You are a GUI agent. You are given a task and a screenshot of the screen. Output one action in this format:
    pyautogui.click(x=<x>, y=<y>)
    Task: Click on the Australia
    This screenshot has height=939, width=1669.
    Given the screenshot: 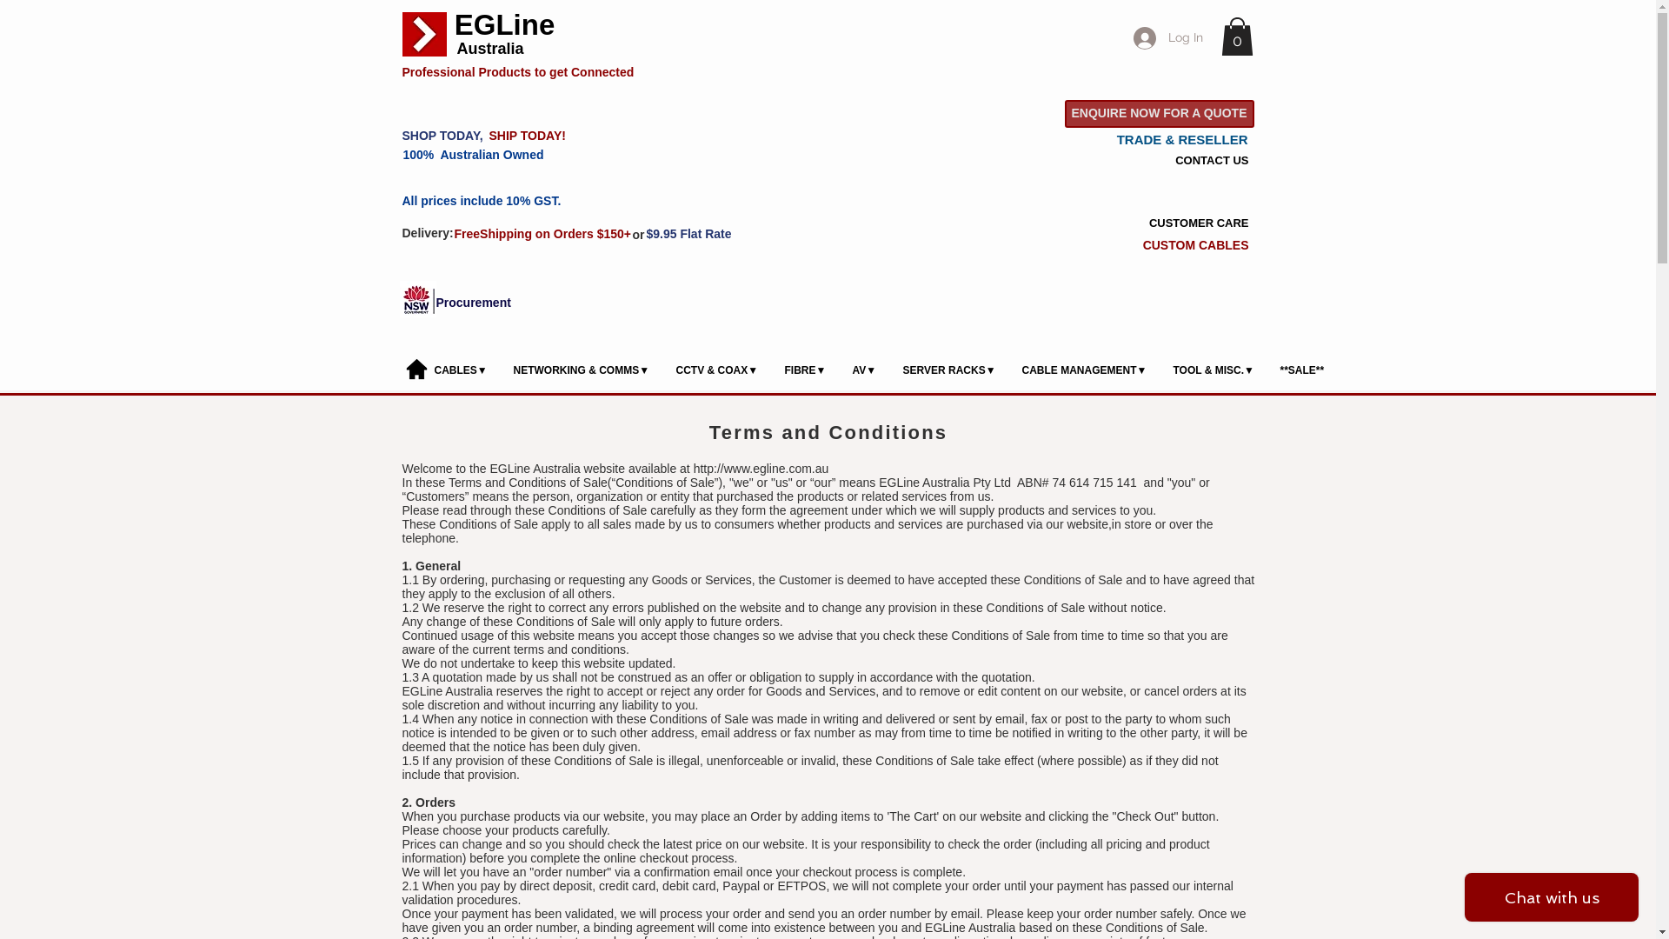 What is the action you would take?
    pyautogui.click(x=490, y=49)
    